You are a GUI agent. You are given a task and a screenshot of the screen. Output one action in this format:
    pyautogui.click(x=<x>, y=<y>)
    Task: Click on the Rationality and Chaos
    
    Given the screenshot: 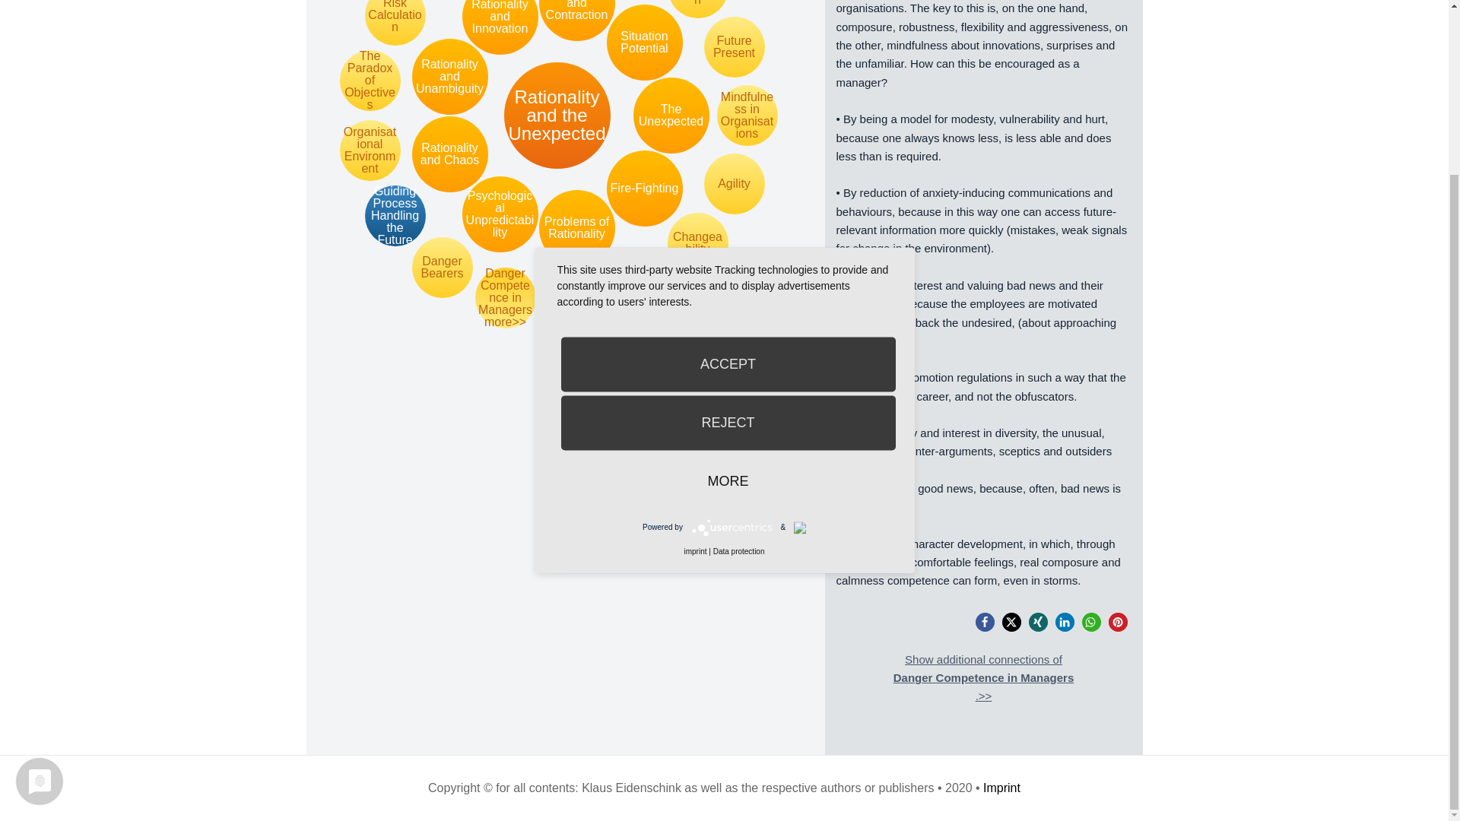 What is the action you would take?
    pyautogui.click(x=449, y=154)
    